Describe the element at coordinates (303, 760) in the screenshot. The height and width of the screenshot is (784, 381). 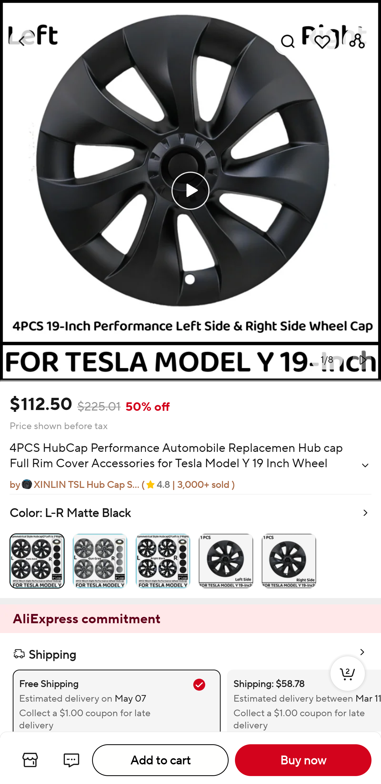
I see `Buy now` at that location.